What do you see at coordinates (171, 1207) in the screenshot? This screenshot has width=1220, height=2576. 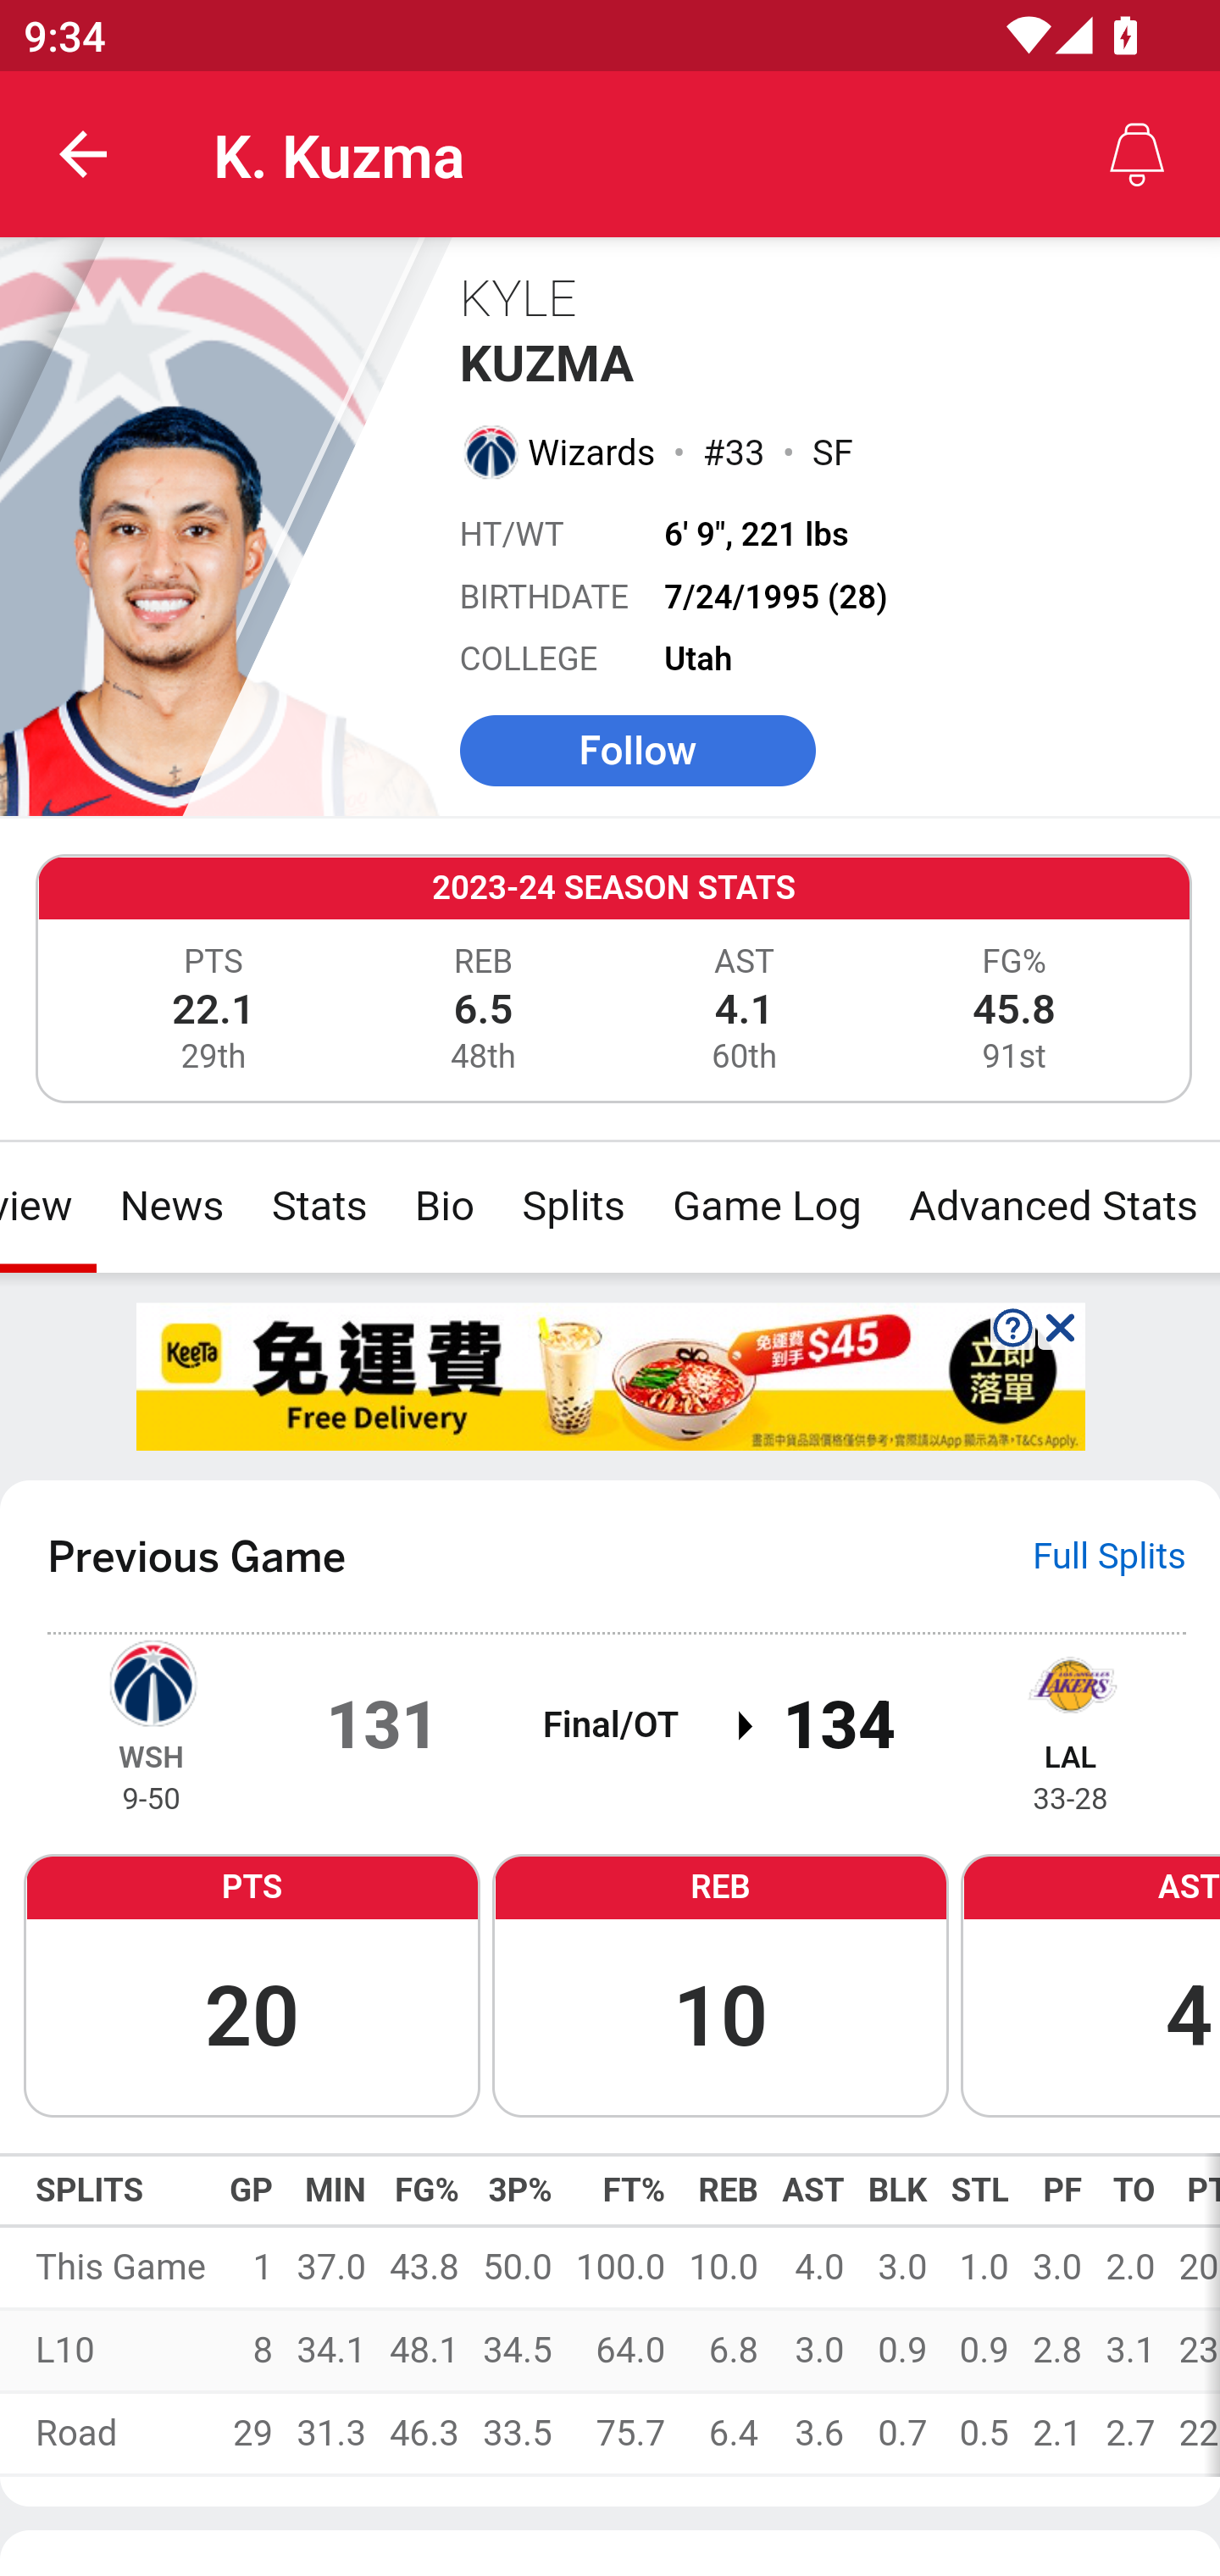 I see `News` at bounding box center [171, 1207].